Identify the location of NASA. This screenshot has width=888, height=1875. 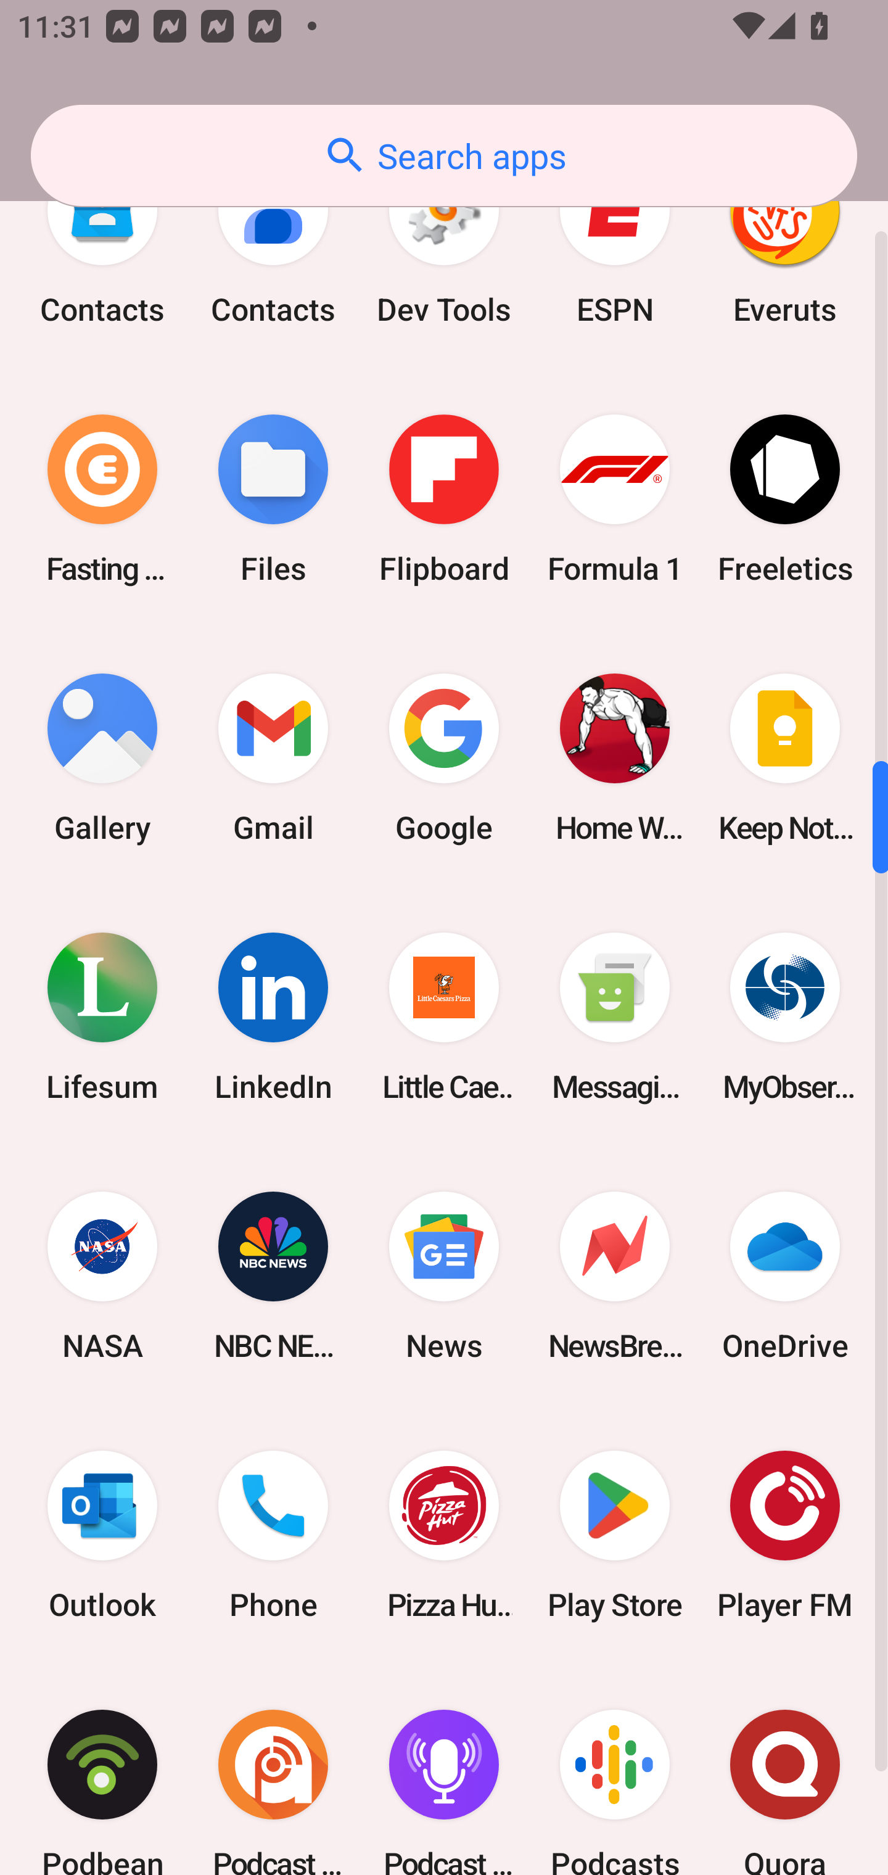
(102, 1277).